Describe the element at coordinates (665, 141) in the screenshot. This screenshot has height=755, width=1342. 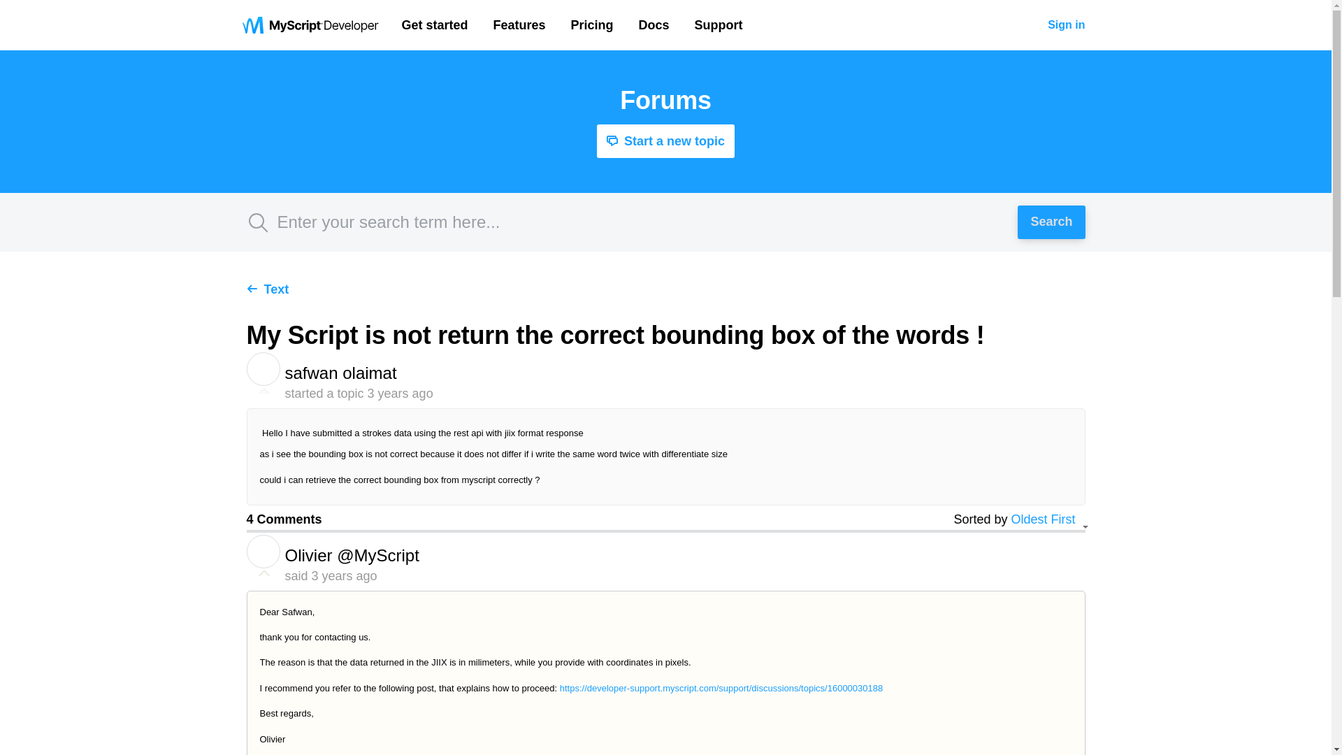
I see `Start a new topic` at that location.